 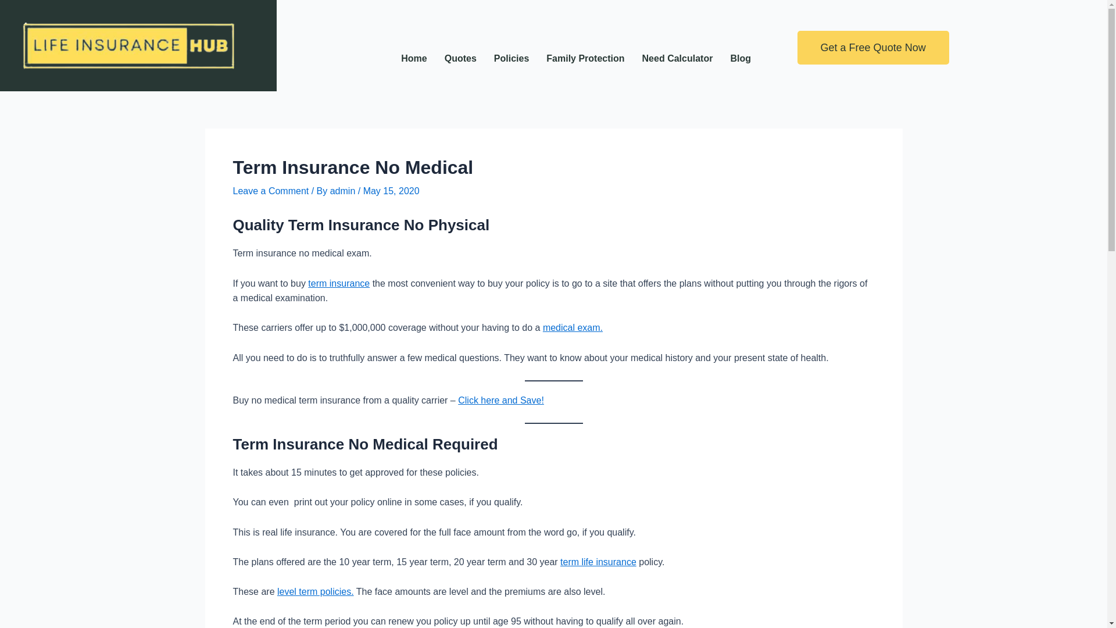 I want to click on medical exam., so click(x=572, y=328).